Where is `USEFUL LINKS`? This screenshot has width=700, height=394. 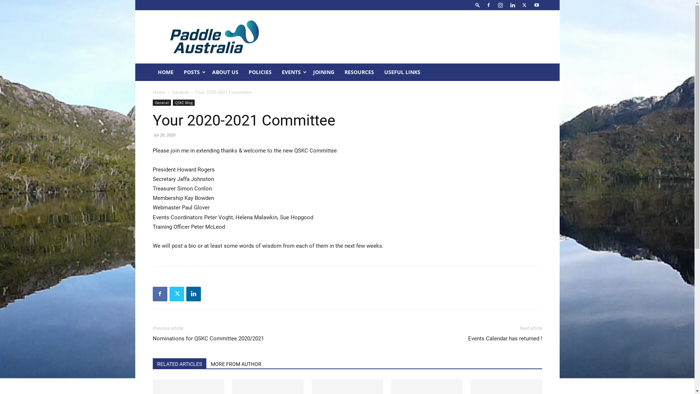
USEFUL LINKS is located at coordinates (402, 72).